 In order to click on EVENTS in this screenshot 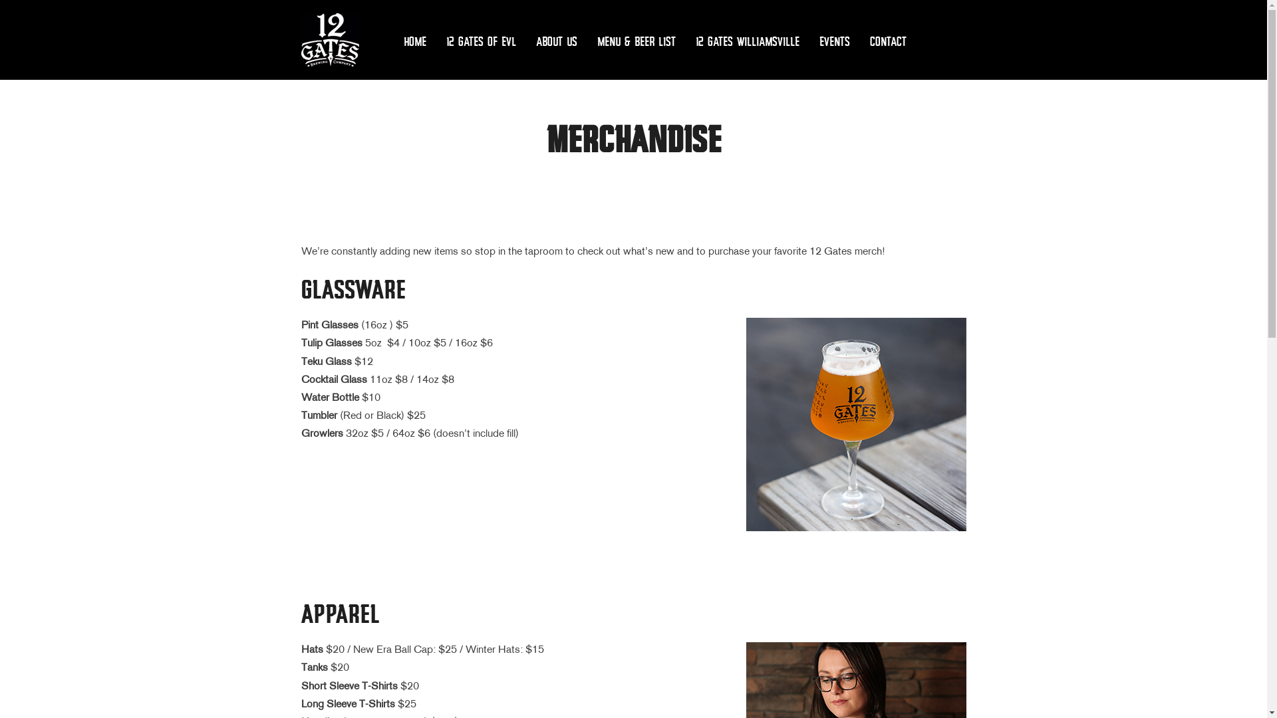, I will do `click(835, 41)`.